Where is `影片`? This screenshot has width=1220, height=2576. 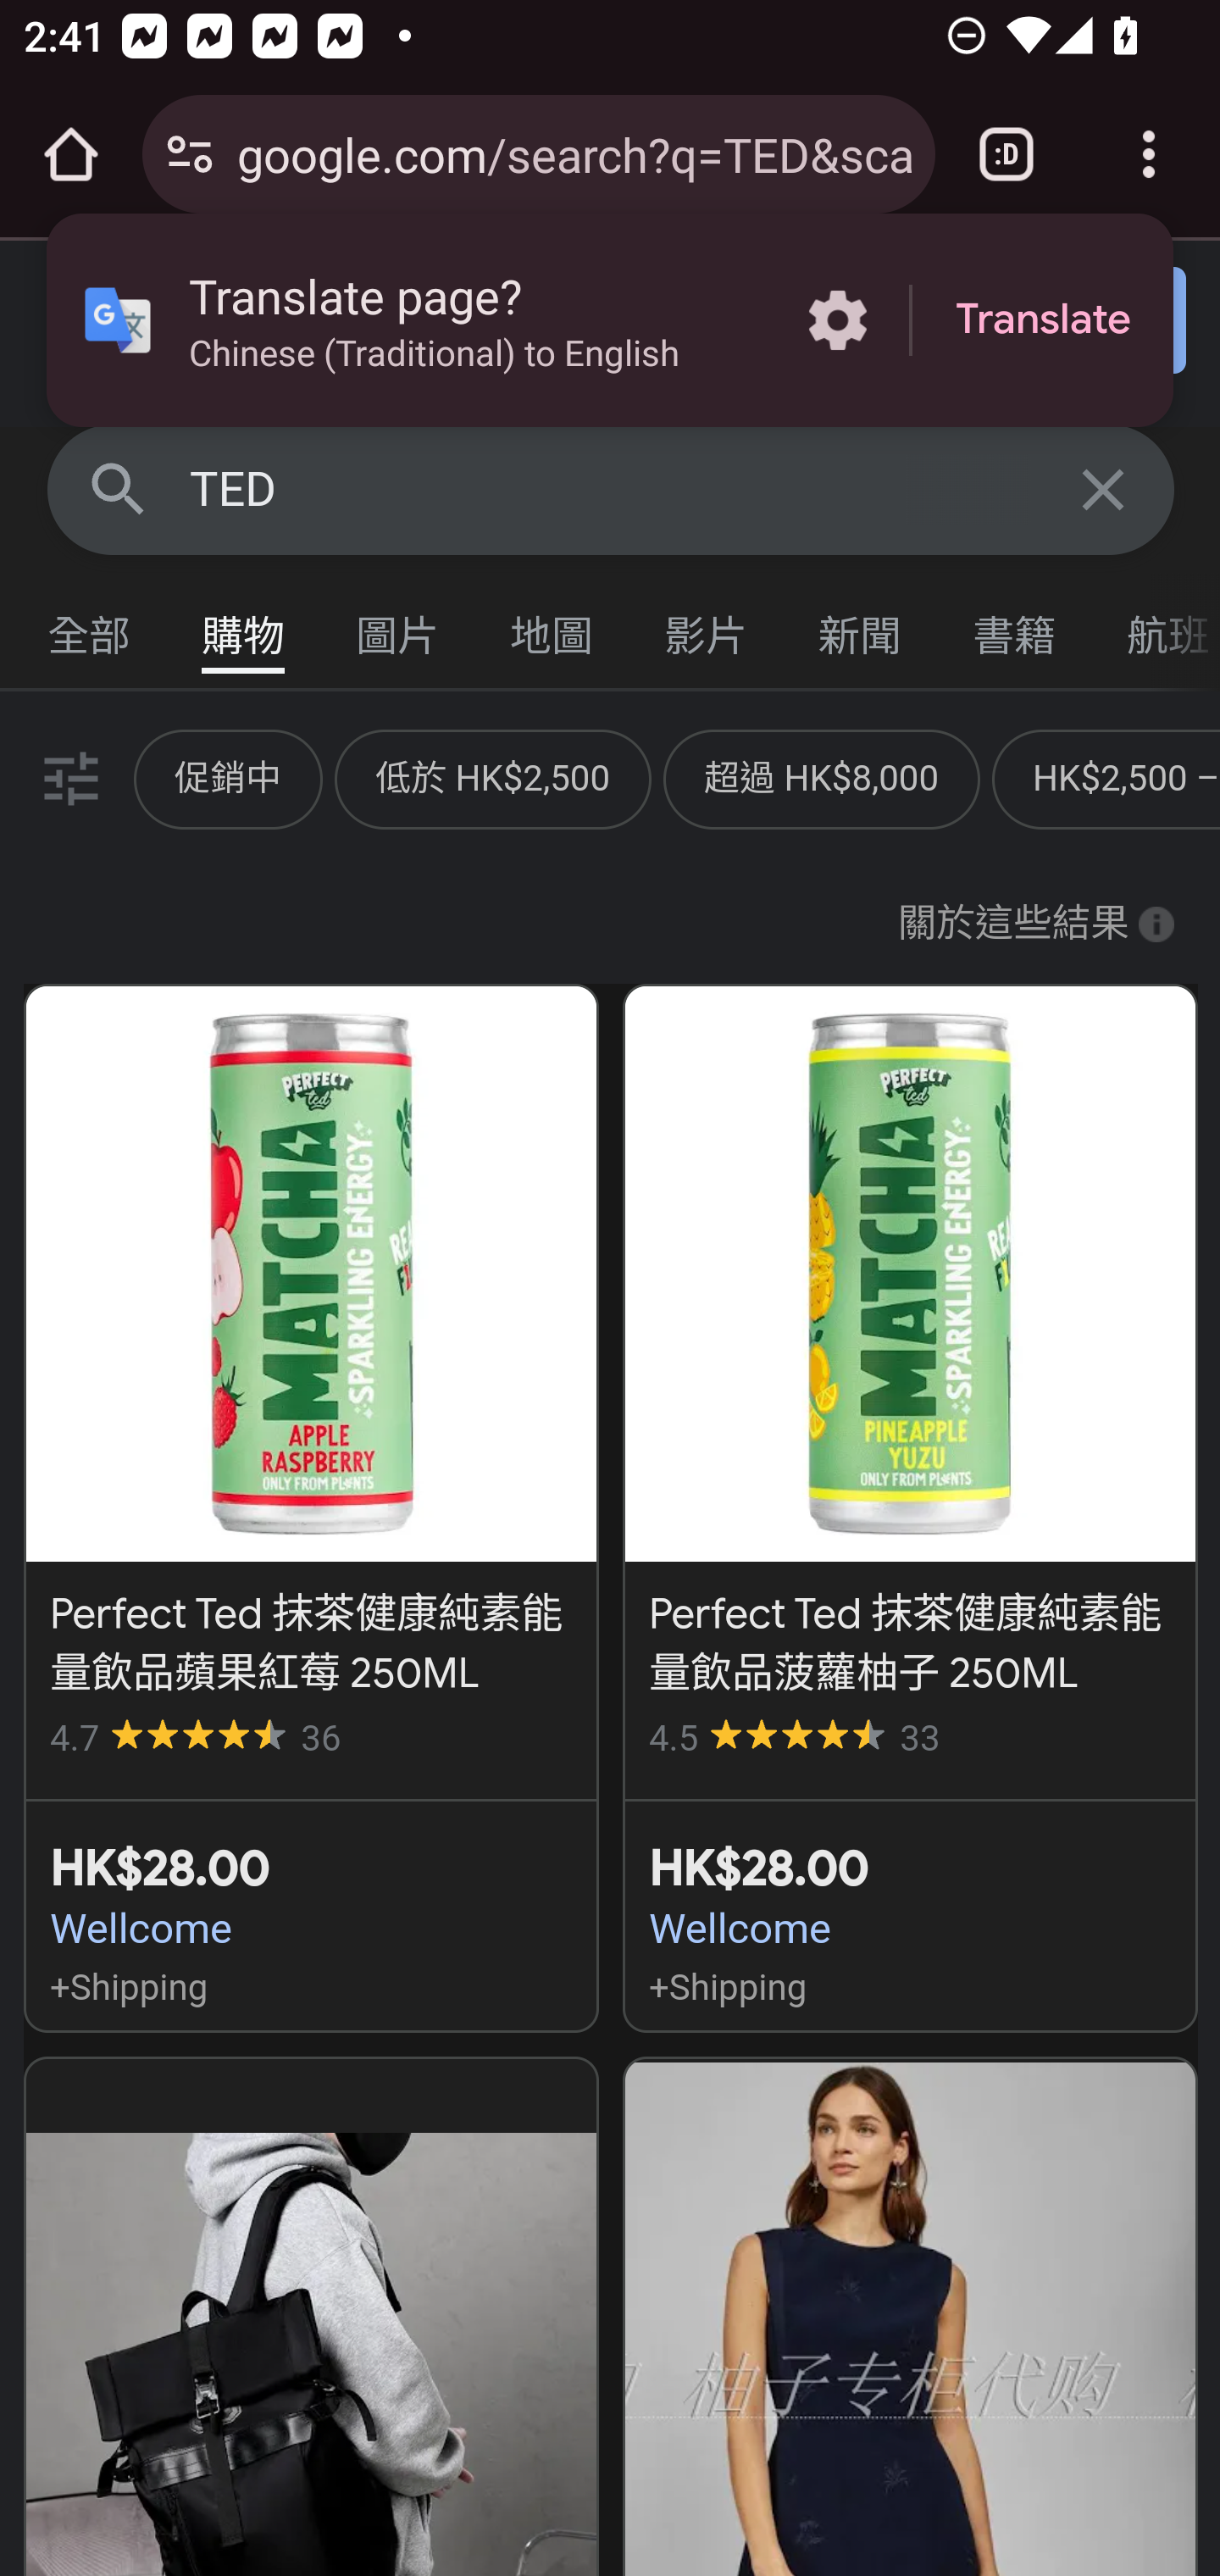
影片 is located at coordinates (707, 628).